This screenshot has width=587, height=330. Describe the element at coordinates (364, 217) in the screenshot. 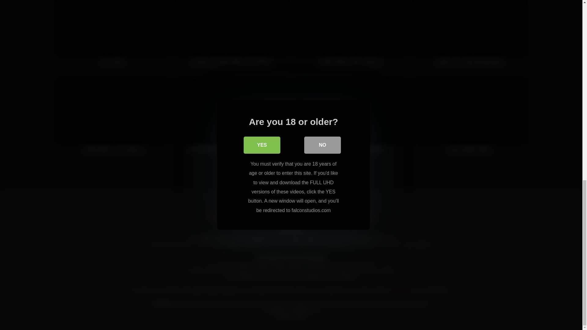

I see `Sitemap` at that location.